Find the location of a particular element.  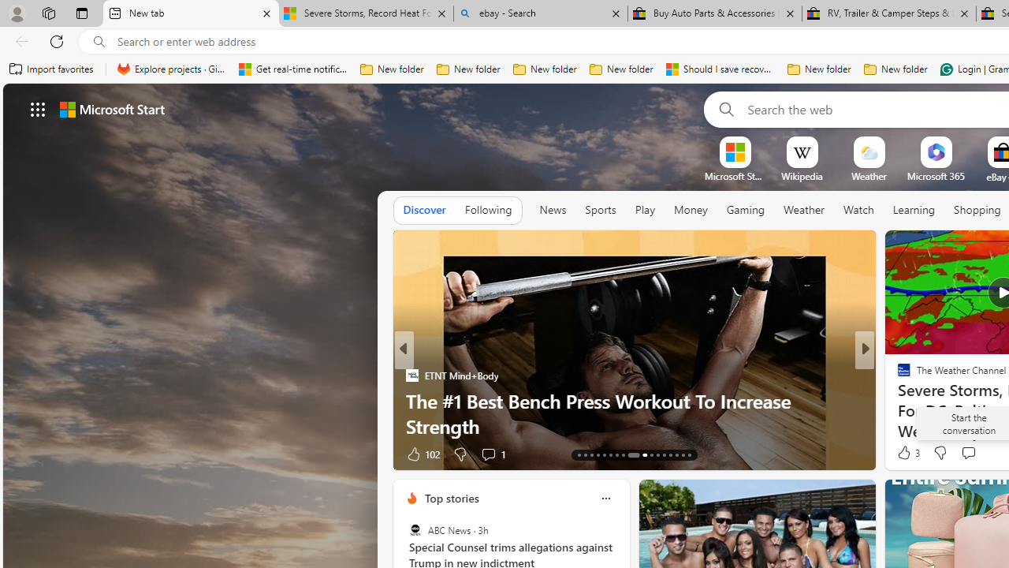

3 Like is located at coordinates (907, 453).